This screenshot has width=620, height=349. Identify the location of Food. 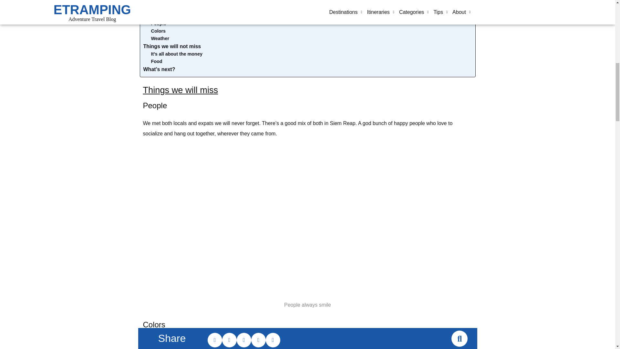
(157, 61).